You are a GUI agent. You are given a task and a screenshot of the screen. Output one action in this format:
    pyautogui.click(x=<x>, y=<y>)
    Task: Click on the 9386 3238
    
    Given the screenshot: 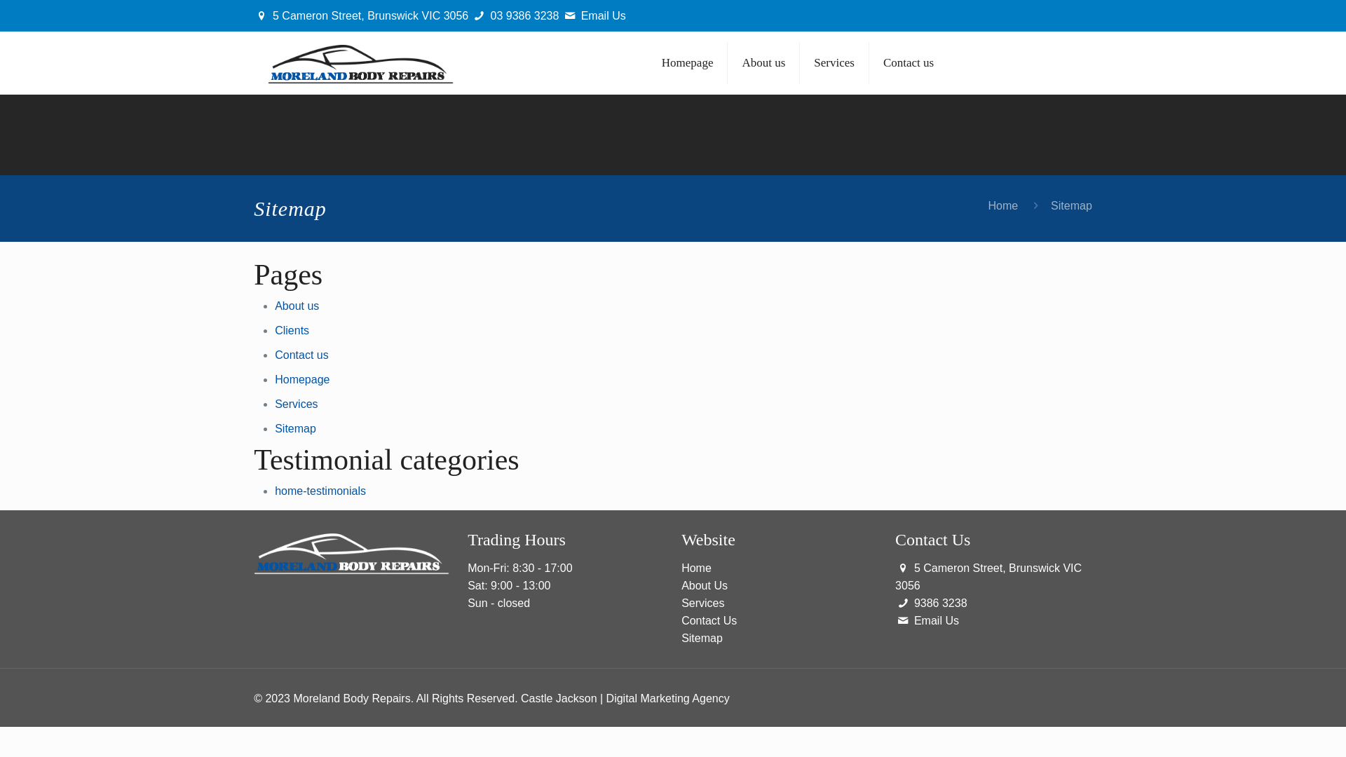 What is the action you would take?
    pyautogui.click(x=941, y=603)
    